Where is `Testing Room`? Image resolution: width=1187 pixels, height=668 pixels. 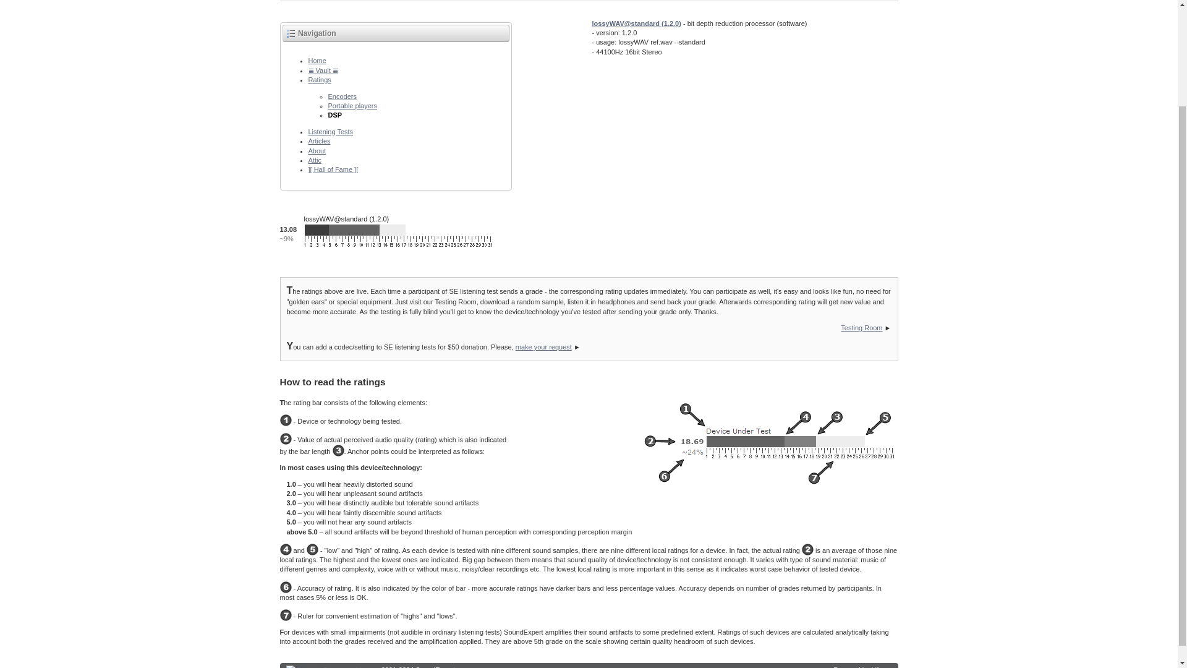
Testing Room is located at coordinates (861, 327).